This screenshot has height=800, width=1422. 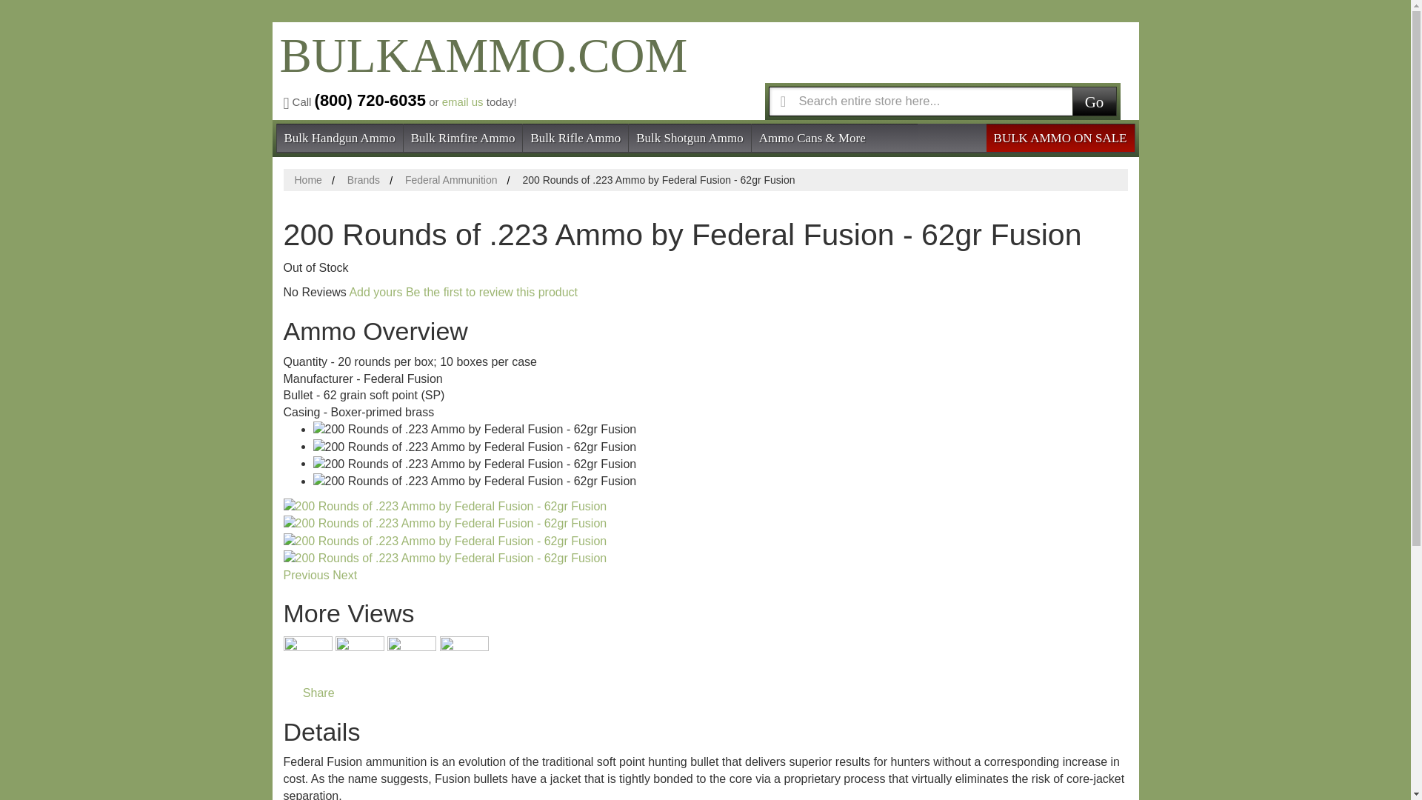 What do you see at coordinates (462, 101) in the screenshot?
I see `email us` at bounding box center [462, 101].